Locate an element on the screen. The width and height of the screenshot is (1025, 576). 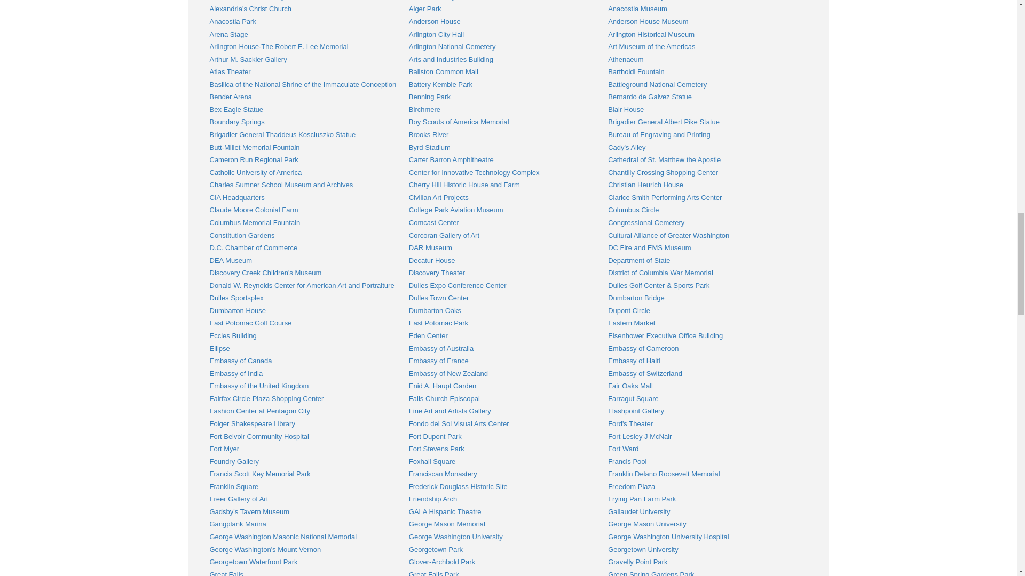
Alexandria's Christ Church is located at coordinates (250, 9).